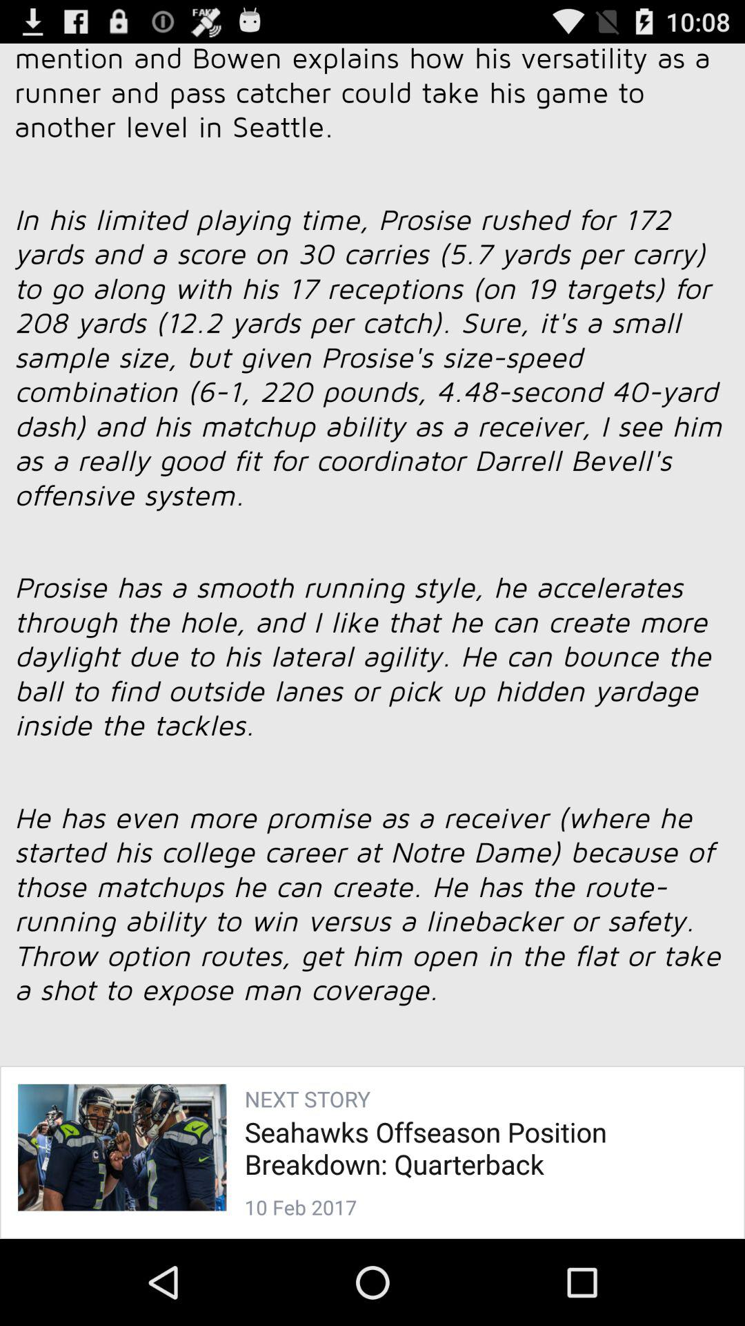 Image resolution: width=745 pixels, height=1326 pixels. I want to click on for advertisement, so click(372, 623).